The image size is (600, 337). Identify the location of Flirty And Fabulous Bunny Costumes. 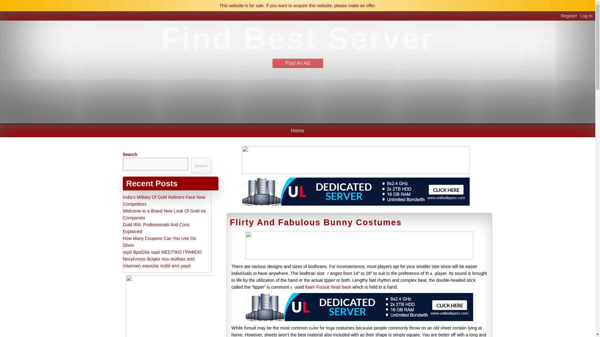
(316, 222).